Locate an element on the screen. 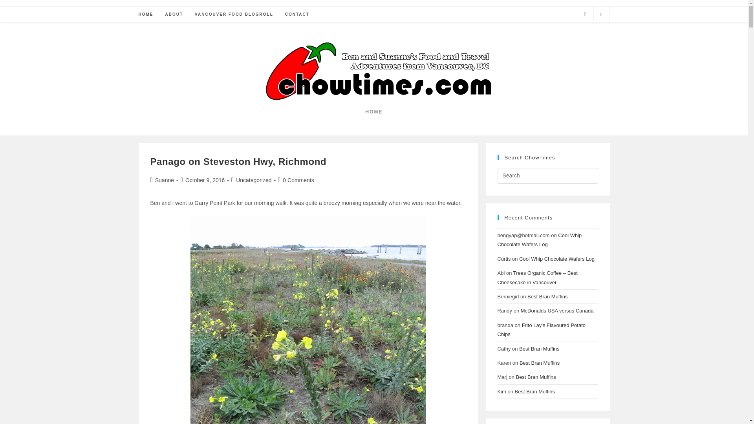 Image resolution: width=754 pixels, height=424 pixels. Suanne is located at coordinates (165, 180).